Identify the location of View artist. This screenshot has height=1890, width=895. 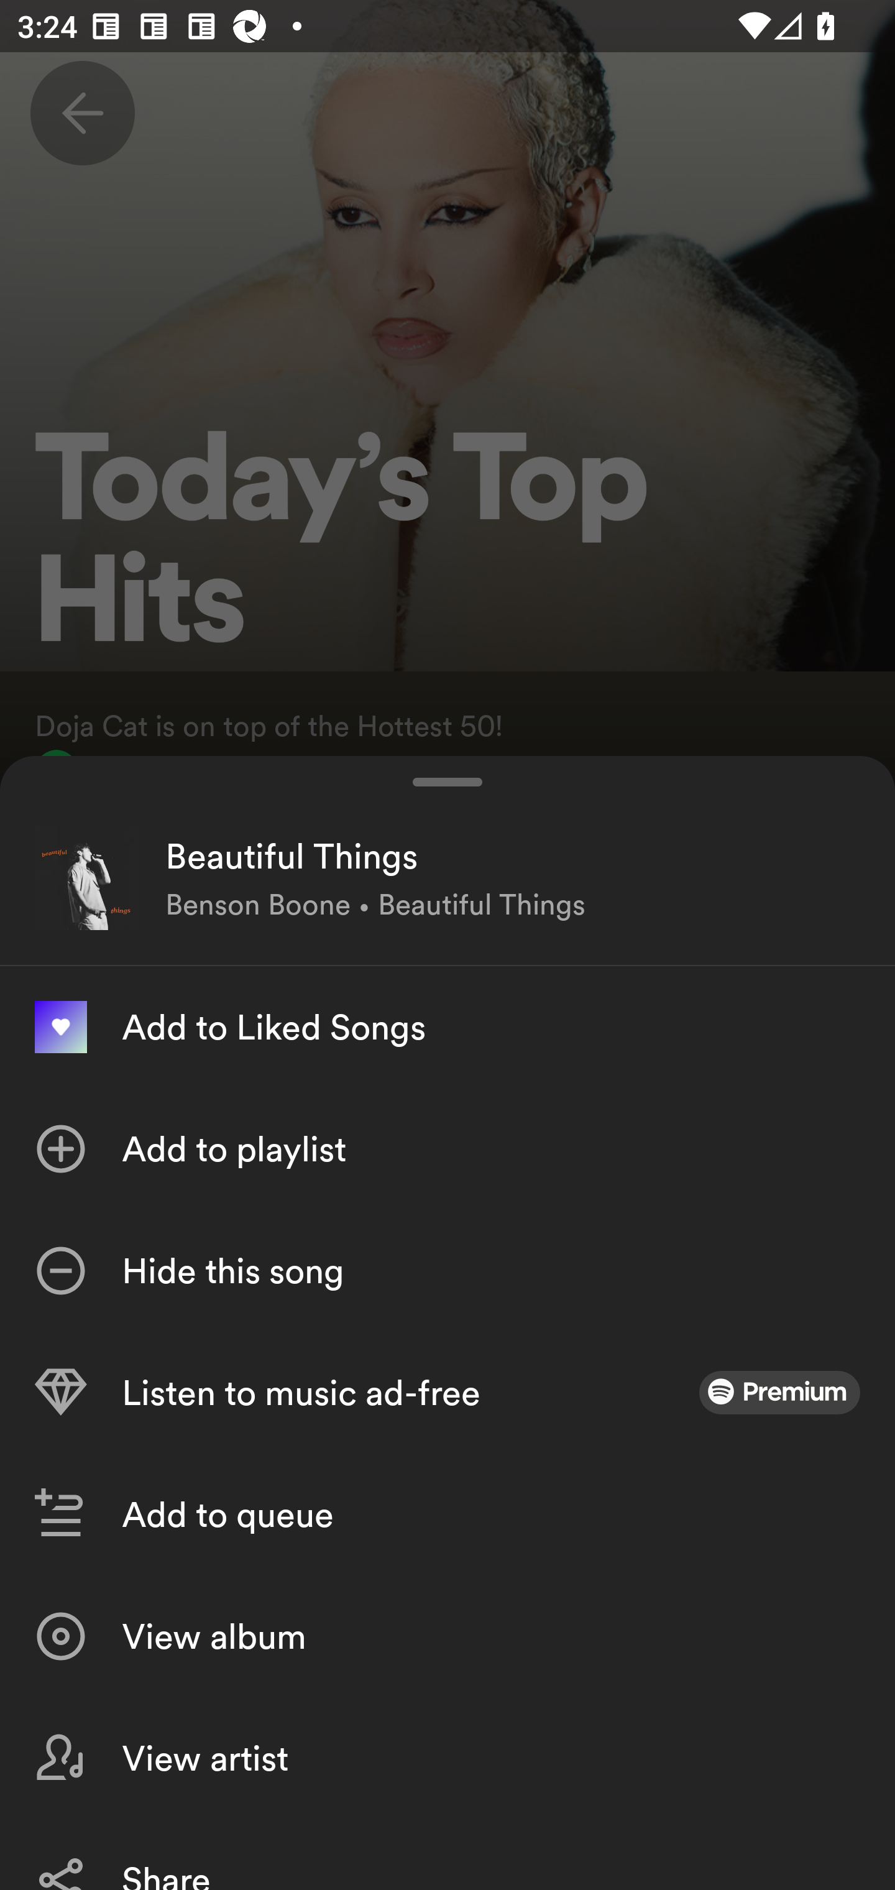
(447, 1757).